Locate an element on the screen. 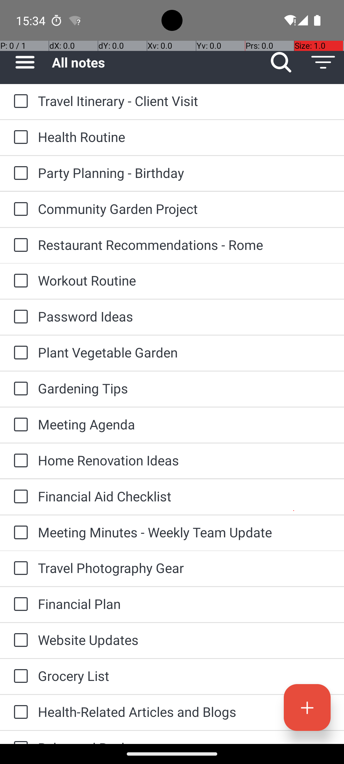 The height and width of the screenshot is (764, 344). to-do: Health-Related Articles and Blogs is located at coordinates (19, 712).